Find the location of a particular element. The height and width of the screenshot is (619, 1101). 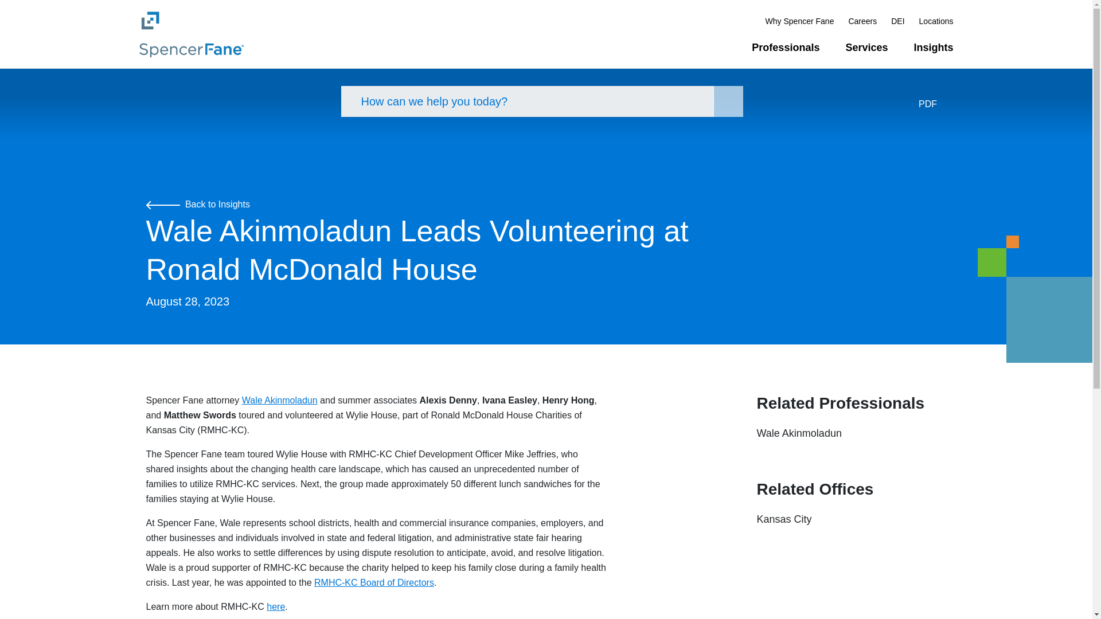

Search is located at coordinates (728, 101).